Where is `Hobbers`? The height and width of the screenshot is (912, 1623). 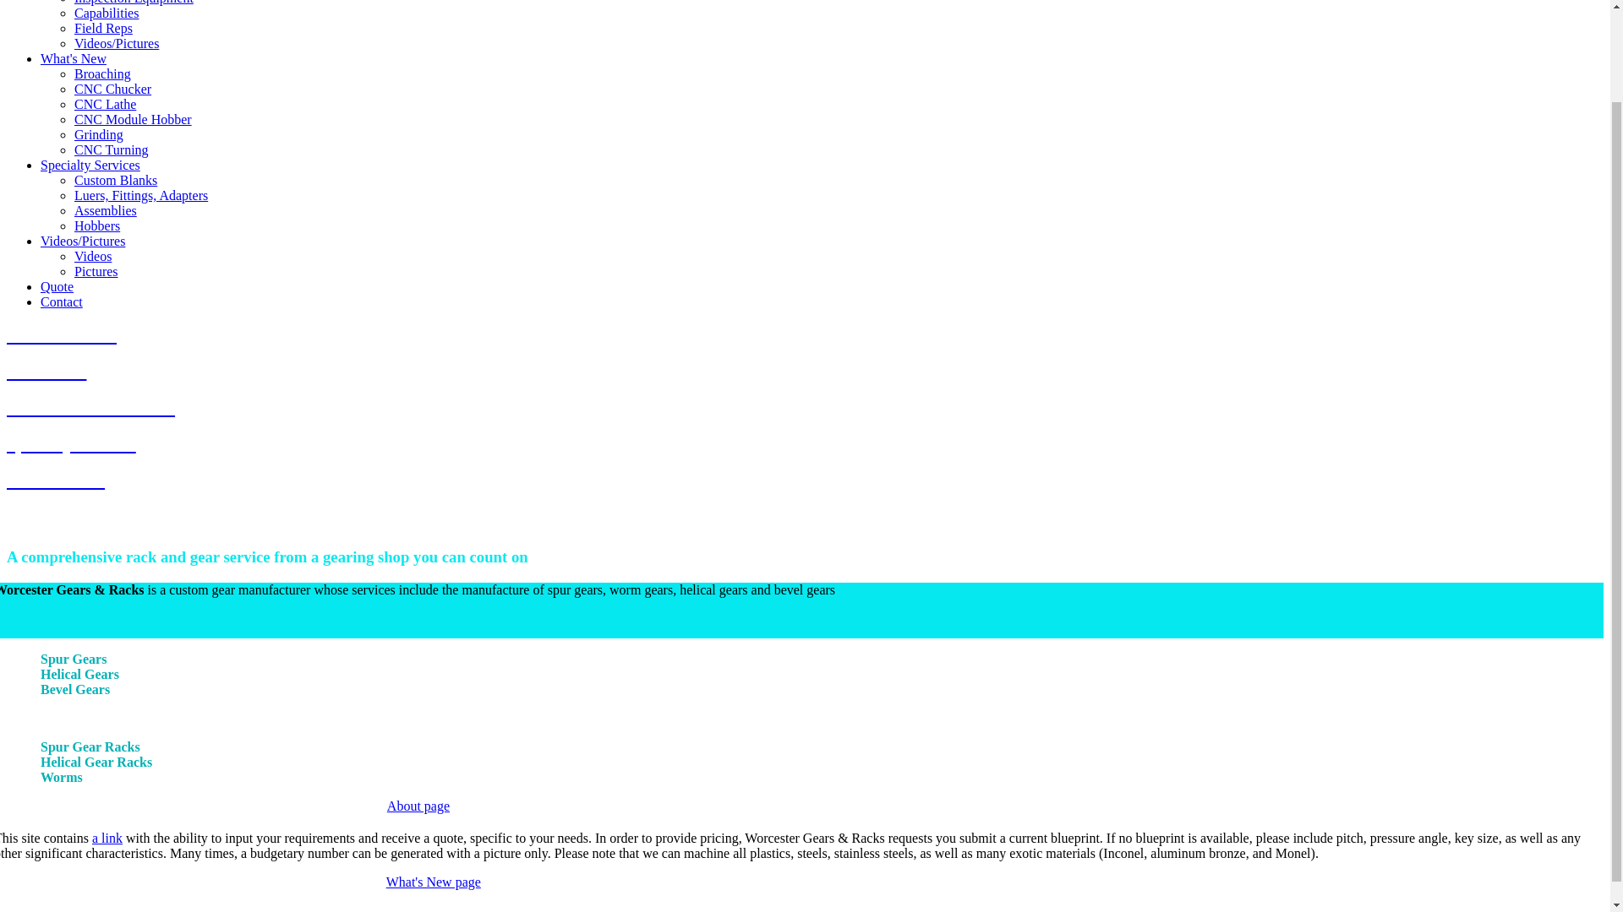 Hobbers is located at coordinates (97, 226).